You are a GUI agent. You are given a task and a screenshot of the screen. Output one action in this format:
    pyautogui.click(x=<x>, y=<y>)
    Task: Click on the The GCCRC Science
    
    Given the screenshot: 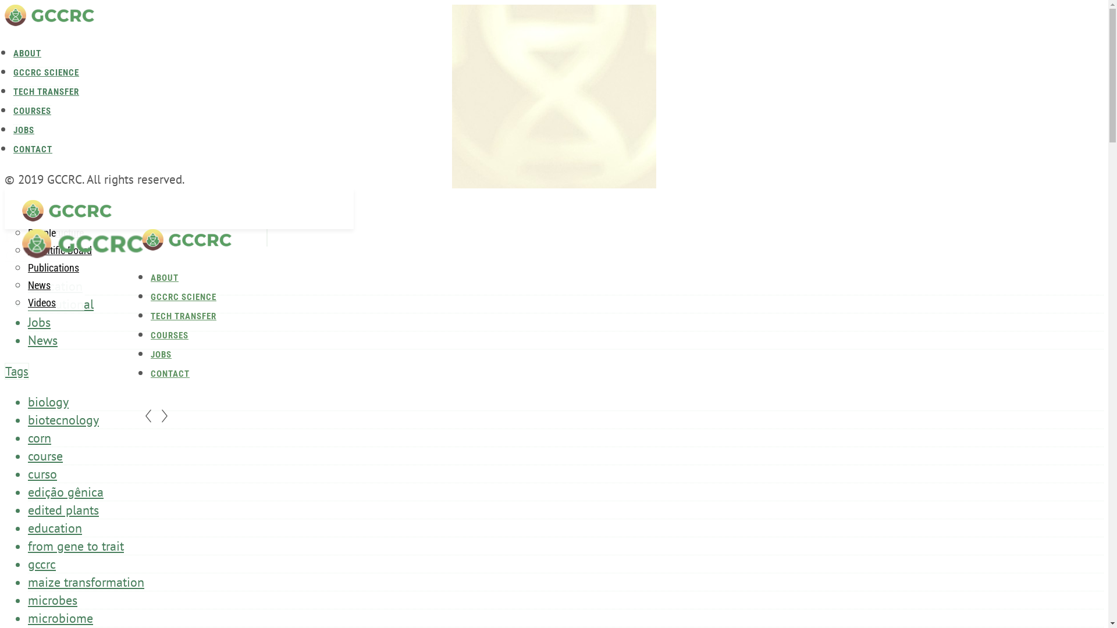 What is the action you would take?
    pyautogui.click(x=69, y=215)
    